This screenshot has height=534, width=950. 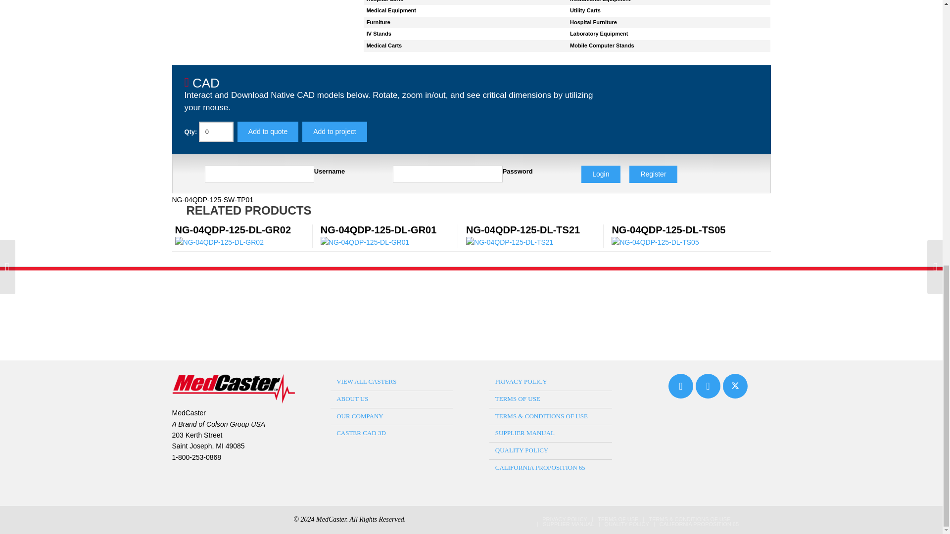 What do you see at coordinates (681, 388) in the screenshot?
I see `Mail` at bounding box center [681, 388].